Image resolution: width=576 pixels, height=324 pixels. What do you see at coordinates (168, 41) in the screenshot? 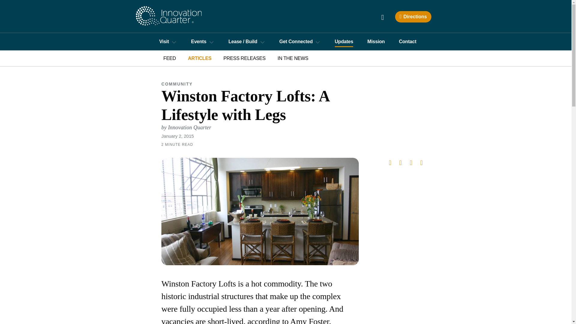
I see `Visit` at bounding box center [168, 41].